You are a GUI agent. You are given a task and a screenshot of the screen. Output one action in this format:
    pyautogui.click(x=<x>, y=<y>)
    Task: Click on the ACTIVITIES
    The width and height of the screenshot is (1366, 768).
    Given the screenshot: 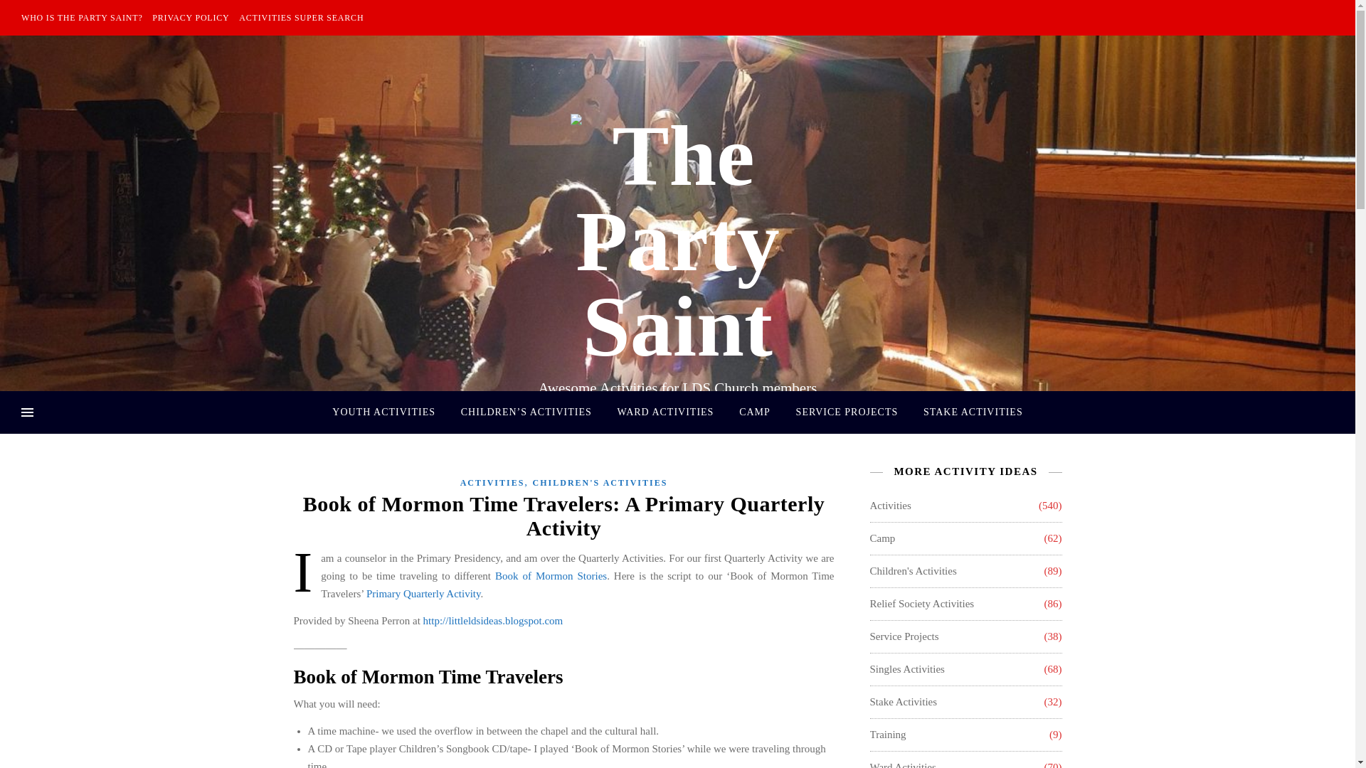 What is the action you would take?
    pyautogui.click(x=492, y=482)
    